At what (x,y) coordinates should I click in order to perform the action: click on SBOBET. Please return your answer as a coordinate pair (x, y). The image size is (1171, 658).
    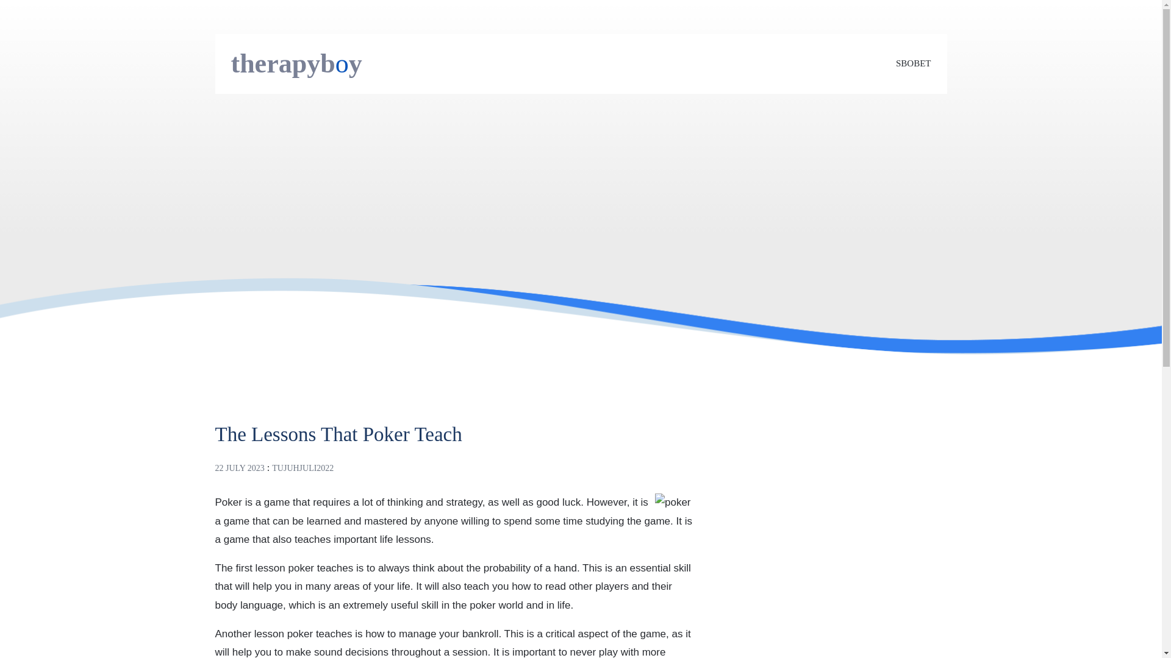
    Looking at the image, I should click on (913, 63).